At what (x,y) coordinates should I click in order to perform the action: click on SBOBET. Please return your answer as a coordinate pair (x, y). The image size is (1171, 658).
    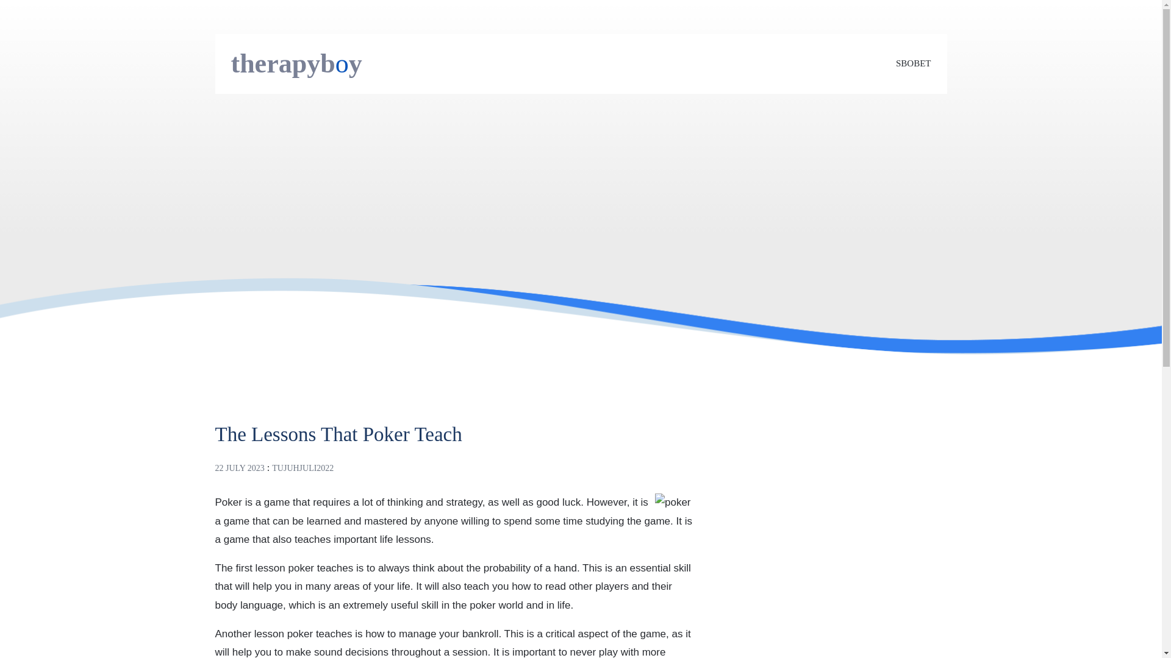
    Looking at the image, I should click on (913, 63).